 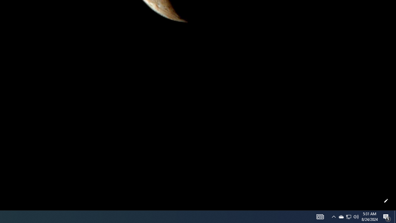 I want to click on Show desktop, so click(x=395, y=217).